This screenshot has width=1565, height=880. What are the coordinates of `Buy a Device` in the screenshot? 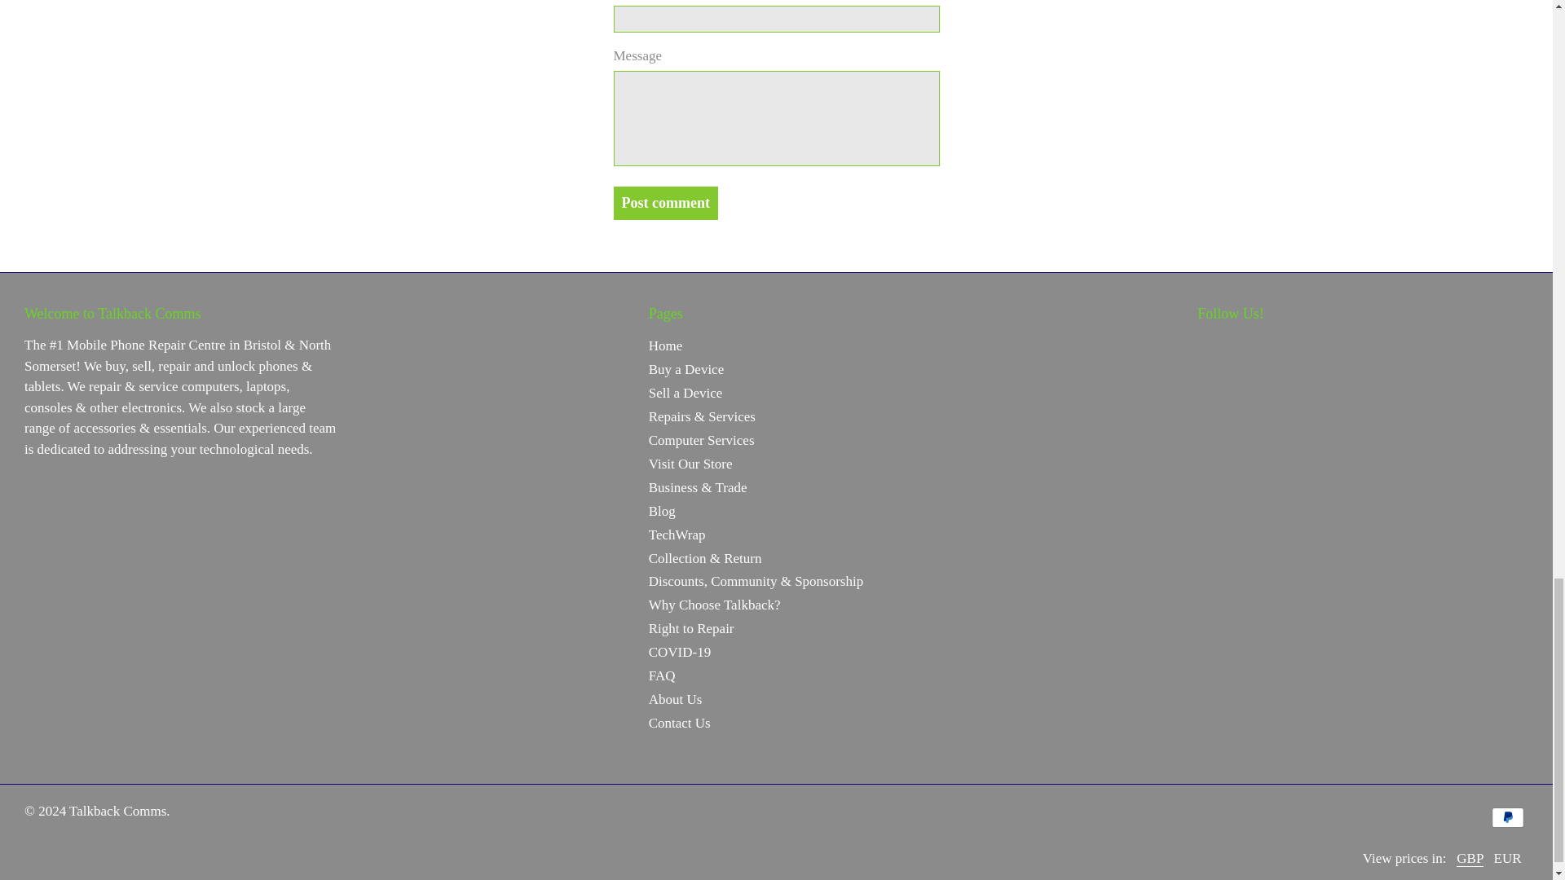 It's located at (686, 369).